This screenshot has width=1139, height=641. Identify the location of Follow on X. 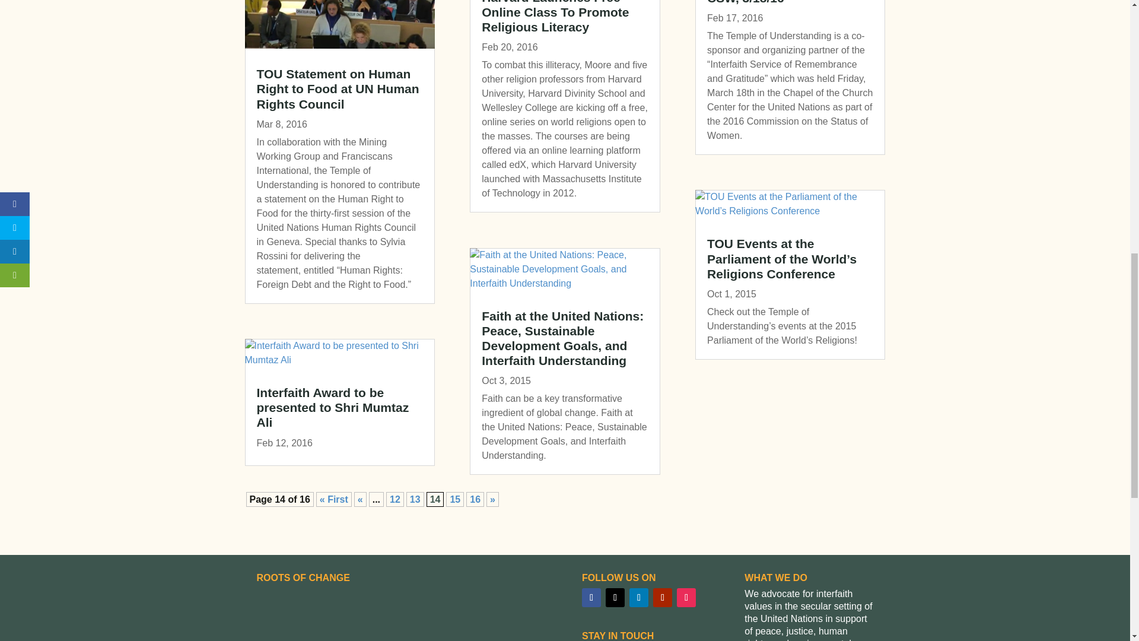
(615, 597).